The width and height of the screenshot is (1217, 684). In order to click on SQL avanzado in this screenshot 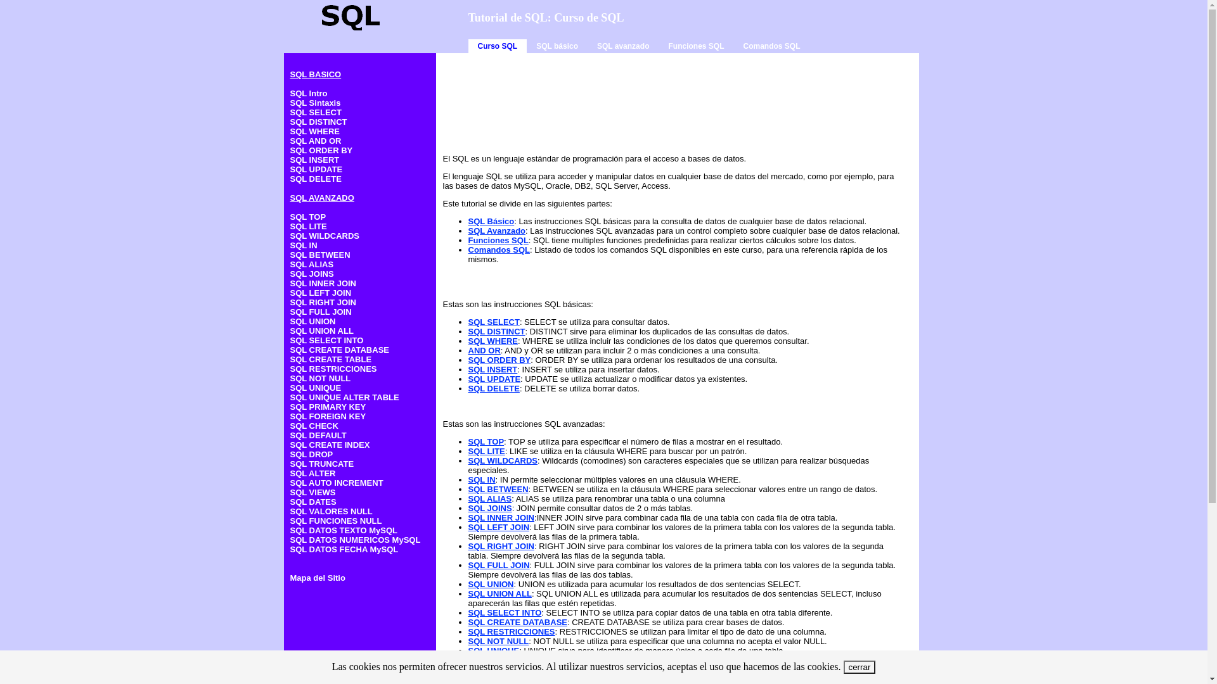, I will do `click(623, 46)`.